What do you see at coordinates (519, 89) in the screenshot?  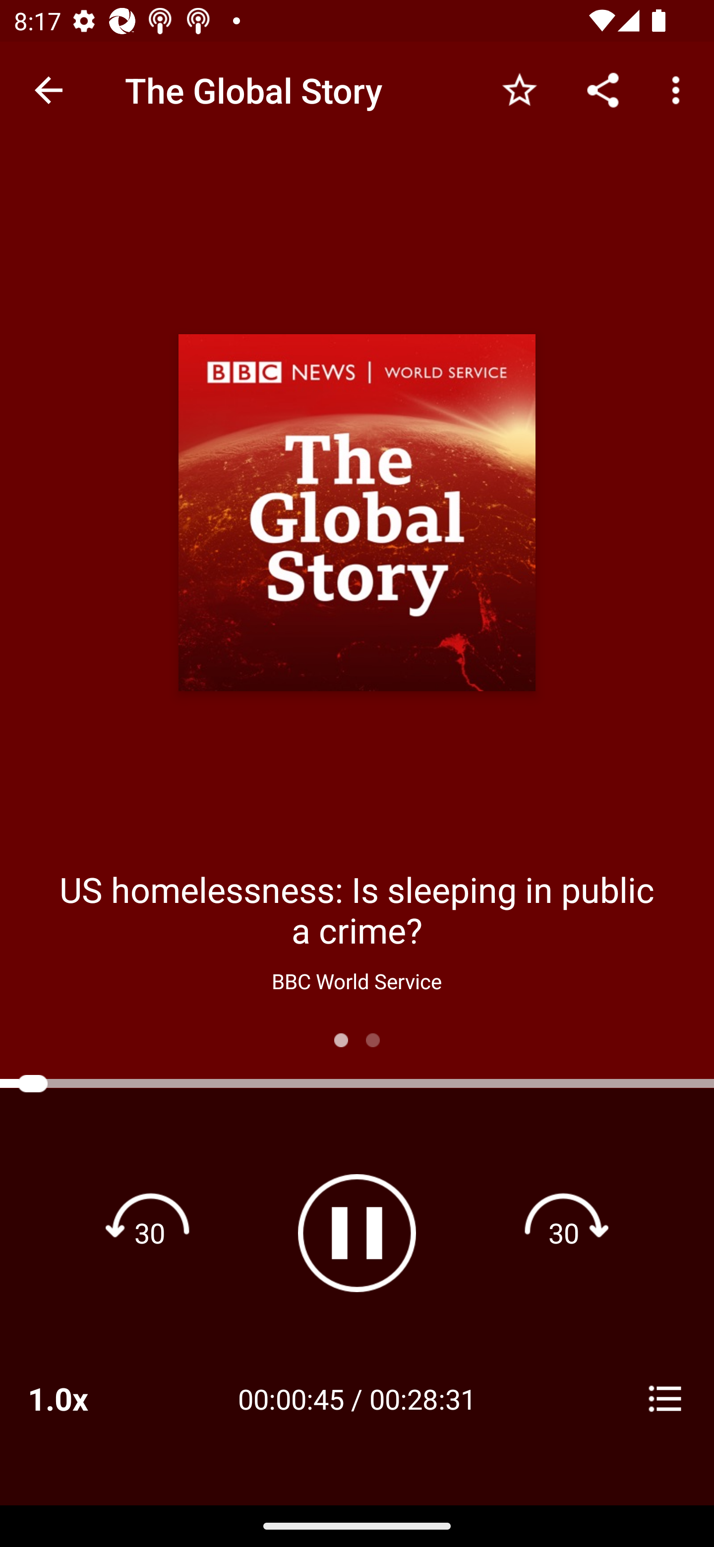 I see `Add to Favorites` at bounding box center [519, 89].